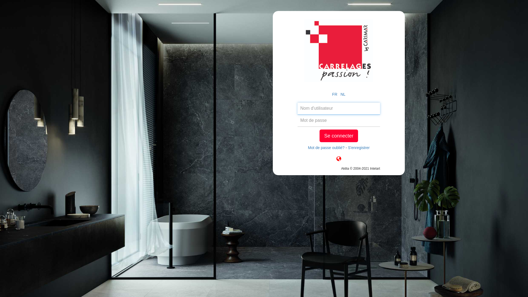 Image resolution: width=528 pixels, height=297 pixels. I want to click on NL, so click(343, 94).